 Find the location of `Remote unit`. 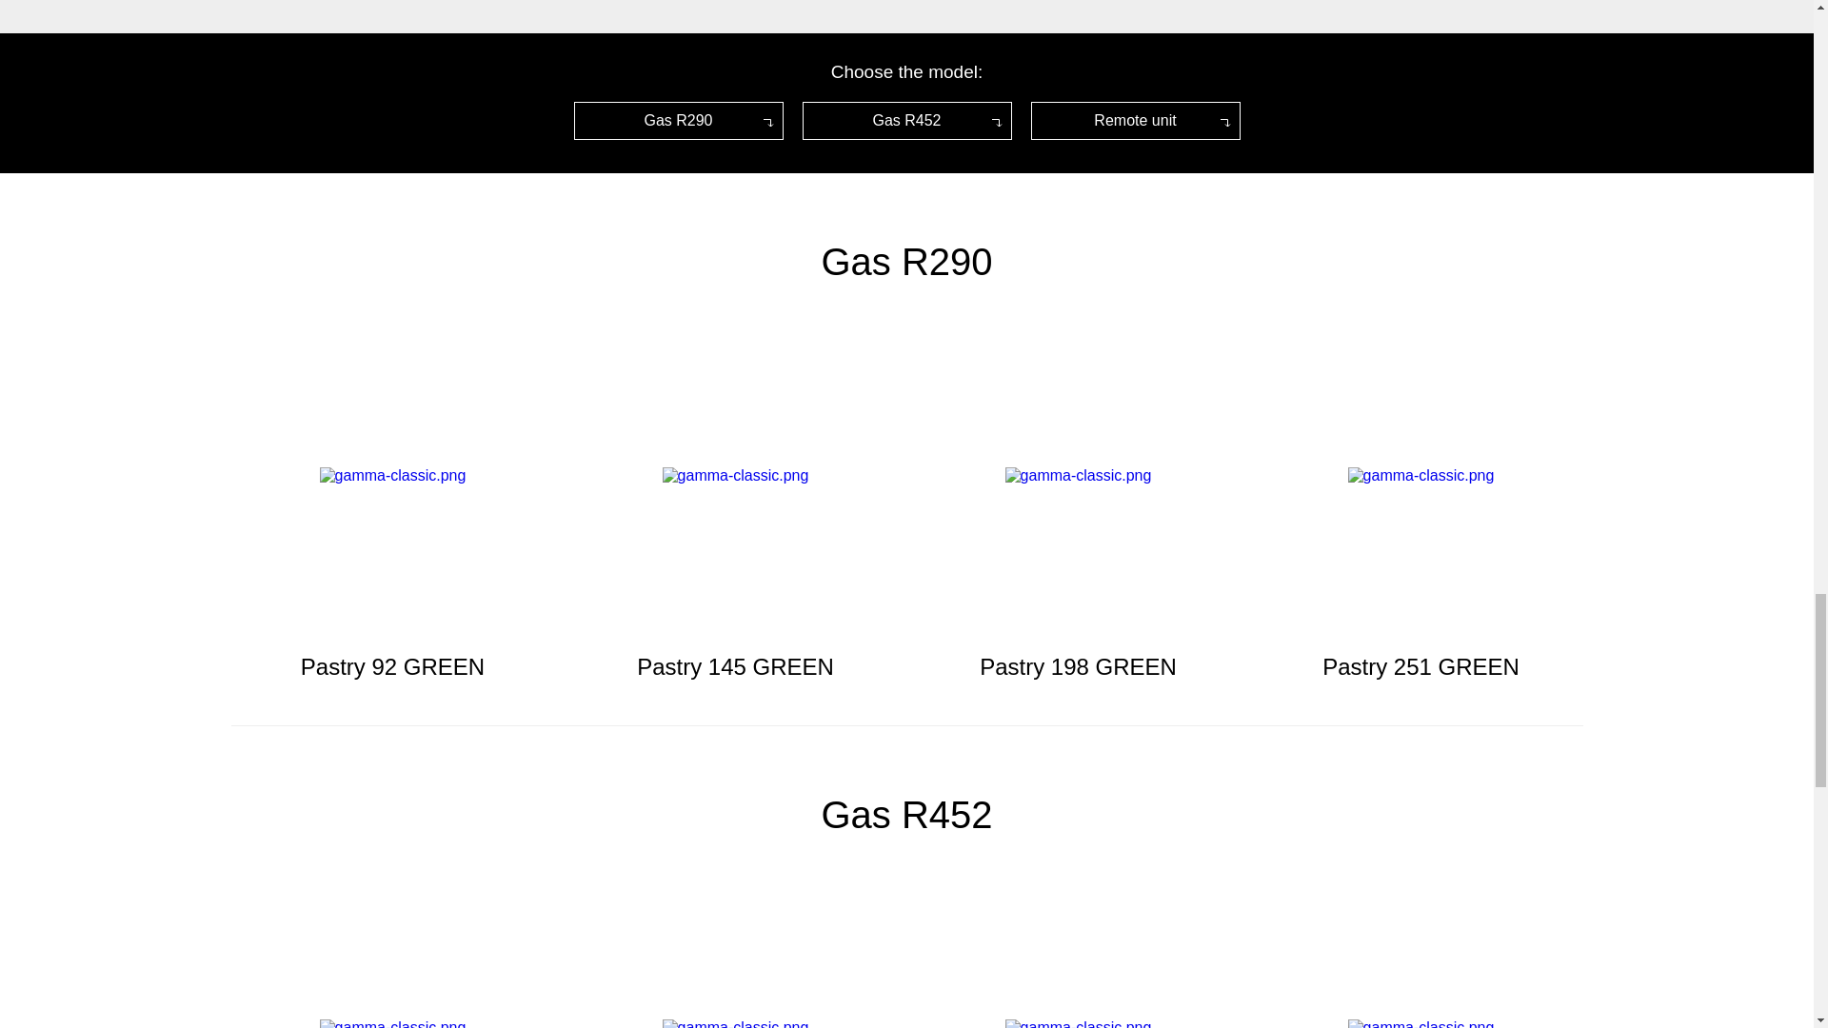

Remote unit is located at coordinates (1135, 120).